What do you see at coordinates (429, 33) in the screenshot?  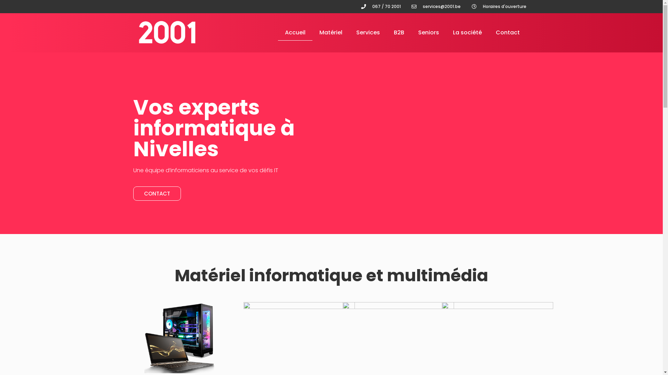 I see `Seniors` at bounding box center [429, 33].